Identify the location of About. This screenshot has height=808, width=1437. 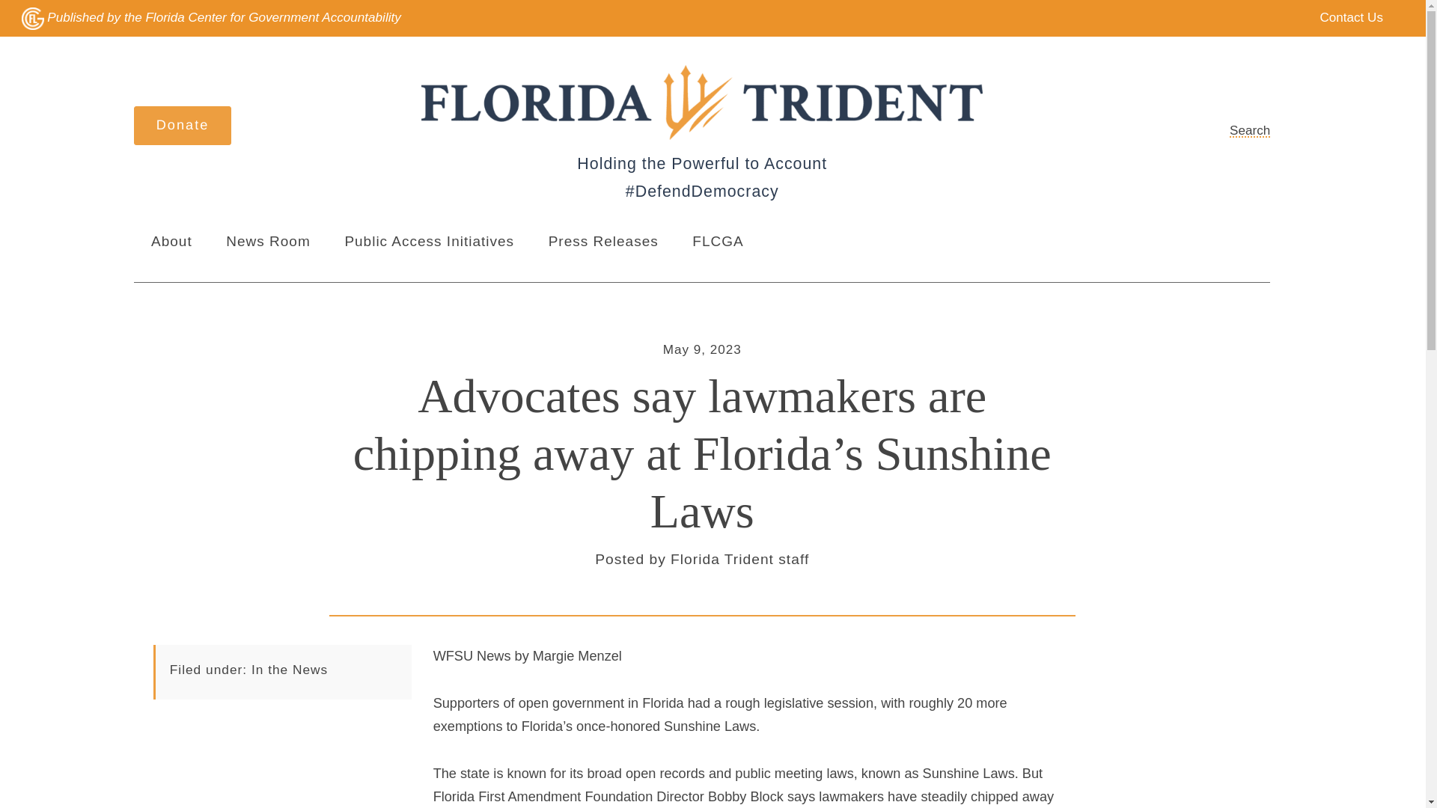
(171, 242).